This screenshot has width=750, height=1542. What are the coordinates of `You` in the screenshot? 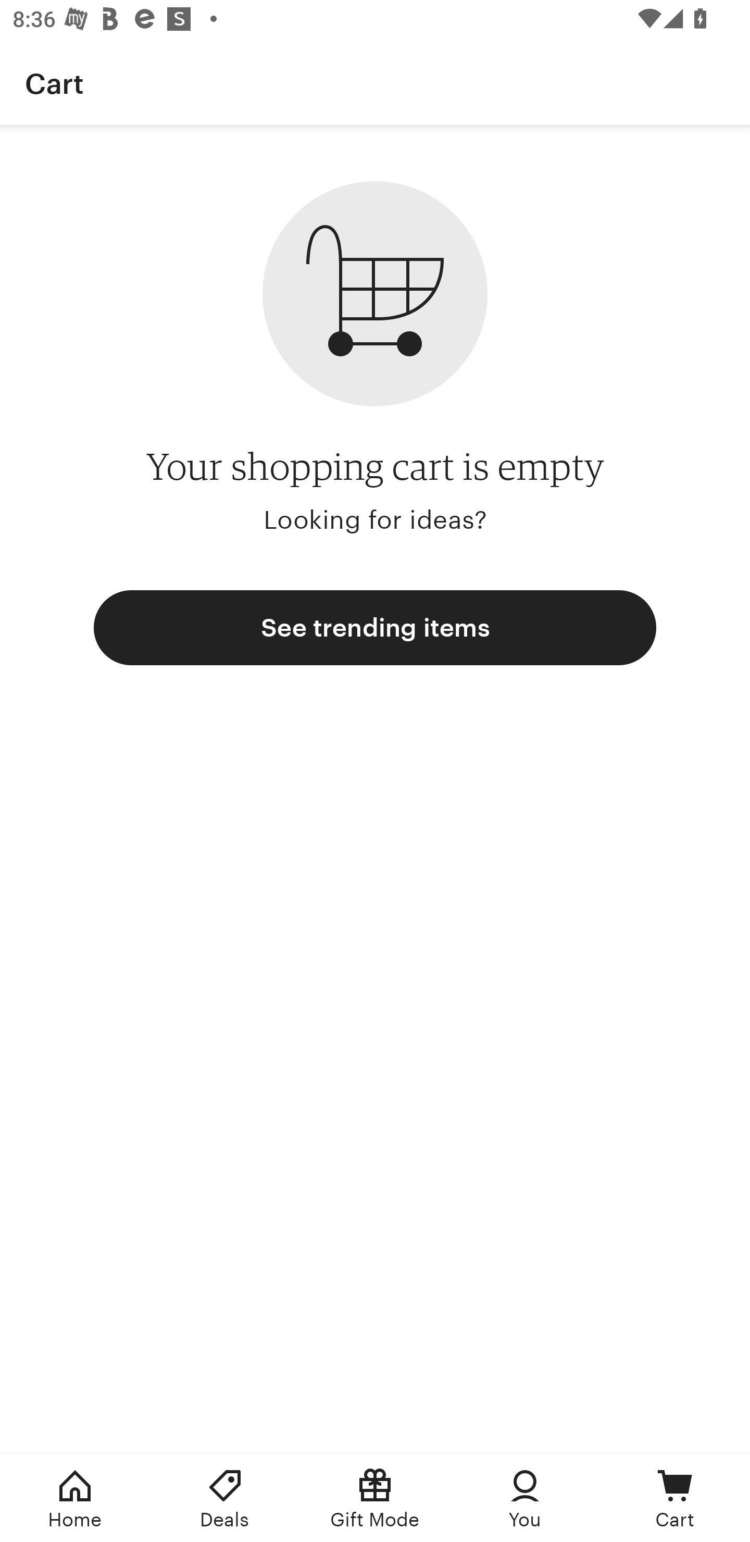 It's located at (525, 1498).